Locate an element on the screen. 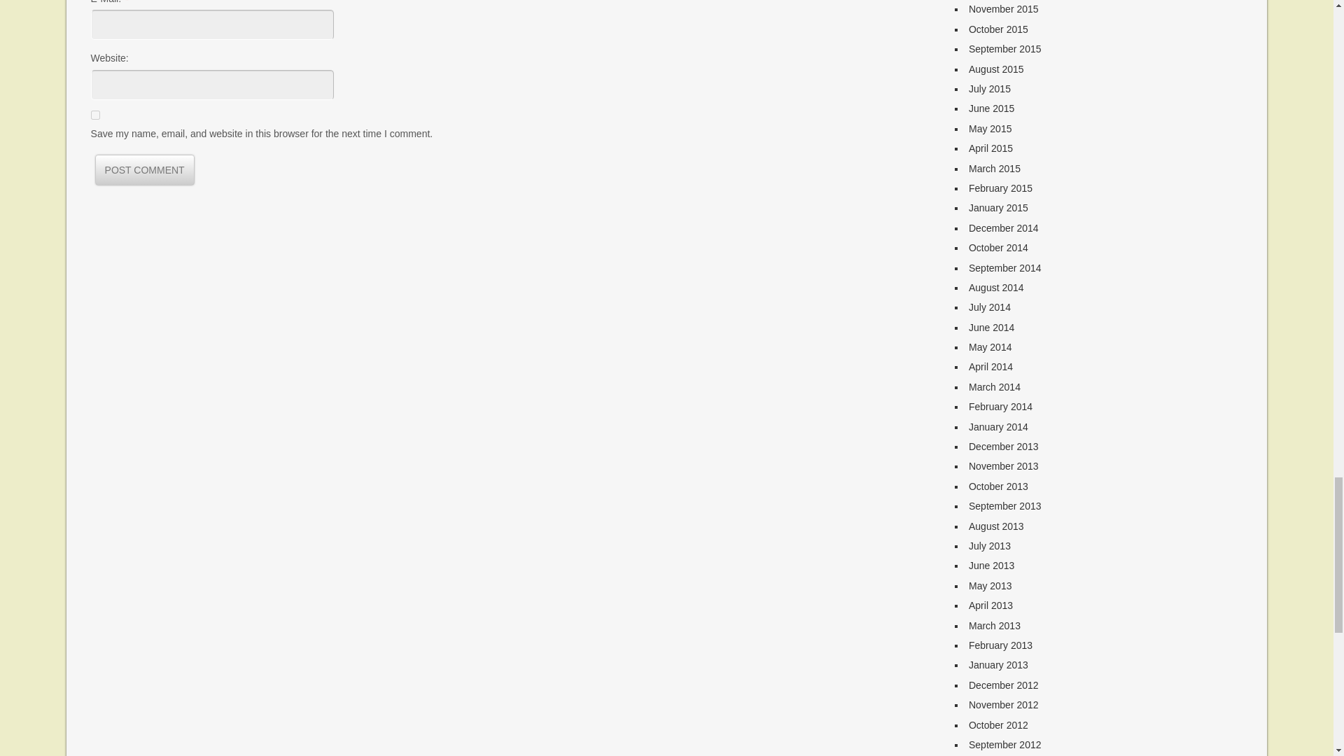  Post Comment is located at coordinates (144, 169).